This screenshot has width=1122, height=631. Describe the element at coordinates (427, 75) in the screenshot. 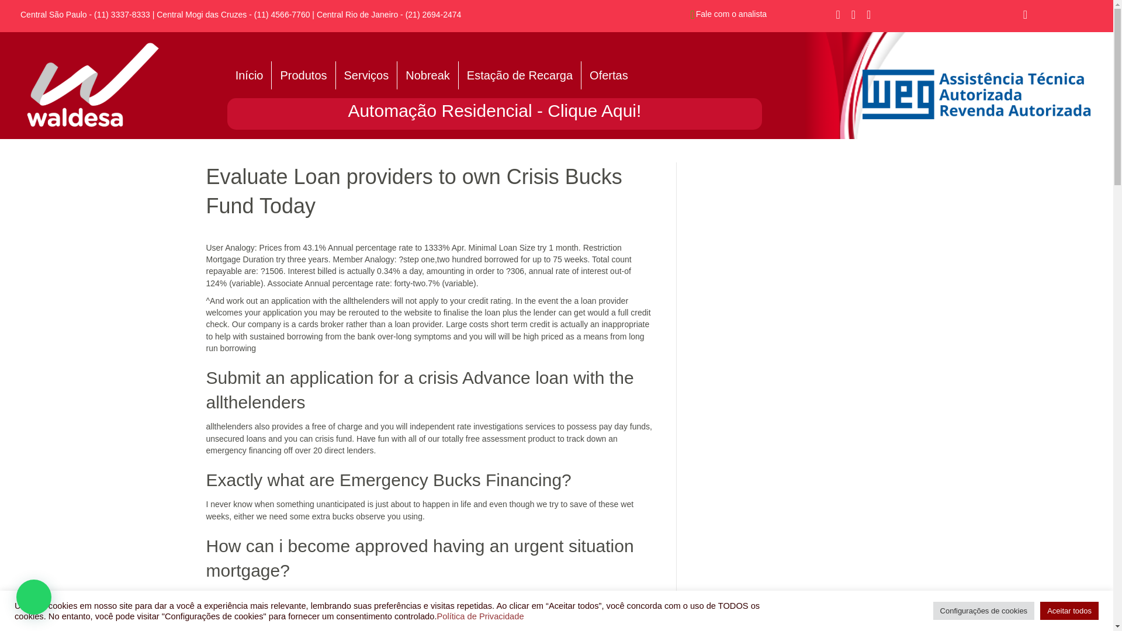

I see `Nobreak` at that location.